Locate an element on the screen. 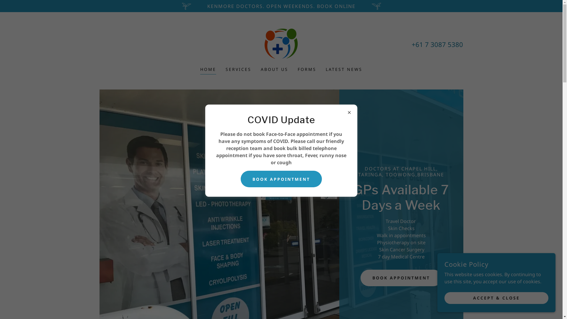 The height and width of the screenshot is (319, 567). FORMS is located at coordinates (307, 69).